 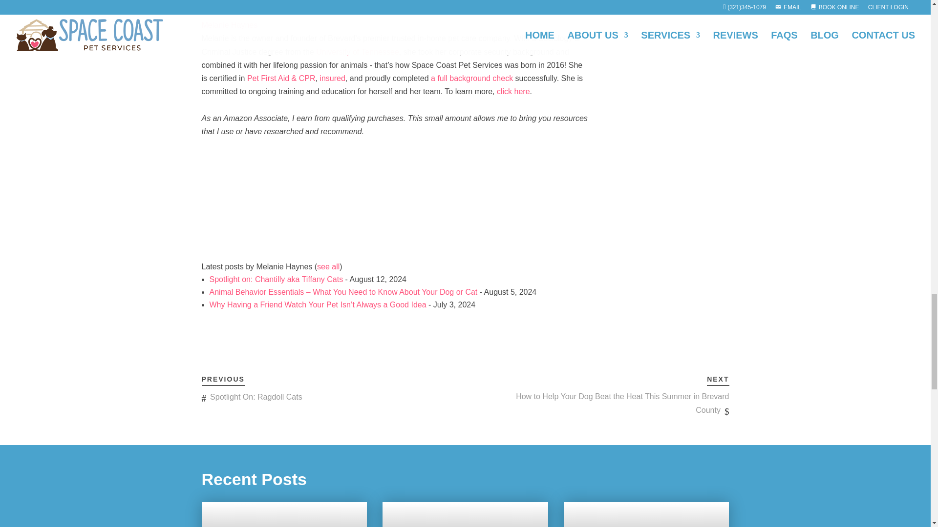 I want to click on a full background check, so click(x=472, y=78).